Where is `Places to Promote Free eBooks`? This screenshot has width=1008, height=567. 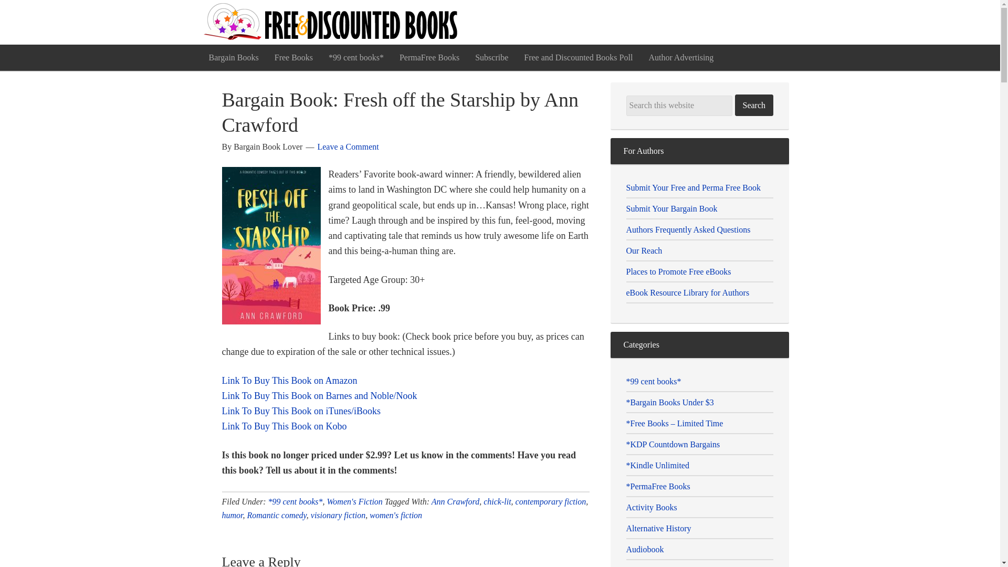
Places to Promote Free eBooks is located at coordinates (678, 271).